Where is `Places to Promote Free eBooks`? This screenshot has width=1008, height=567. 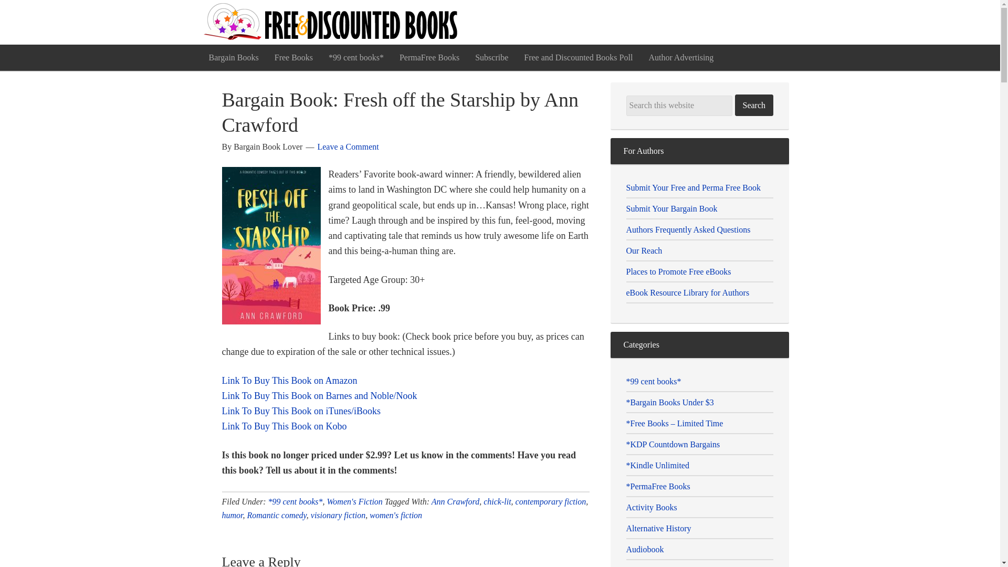
Places to Promote Free eBooks is located at coordinates (678, 271).